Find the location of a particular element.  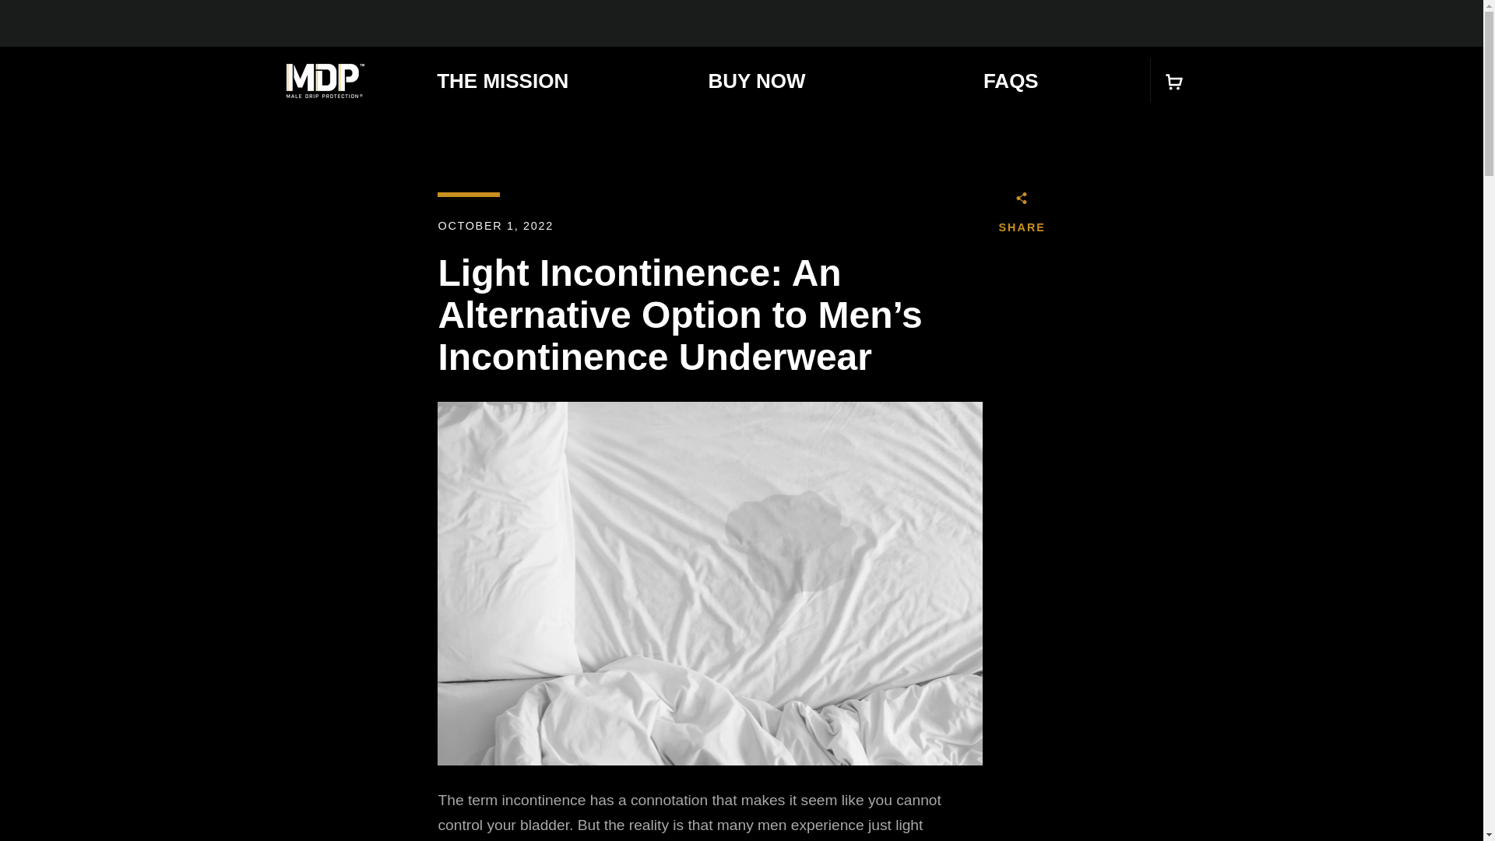

TERMS OF SERVICE is located at coordinates (895, 709).